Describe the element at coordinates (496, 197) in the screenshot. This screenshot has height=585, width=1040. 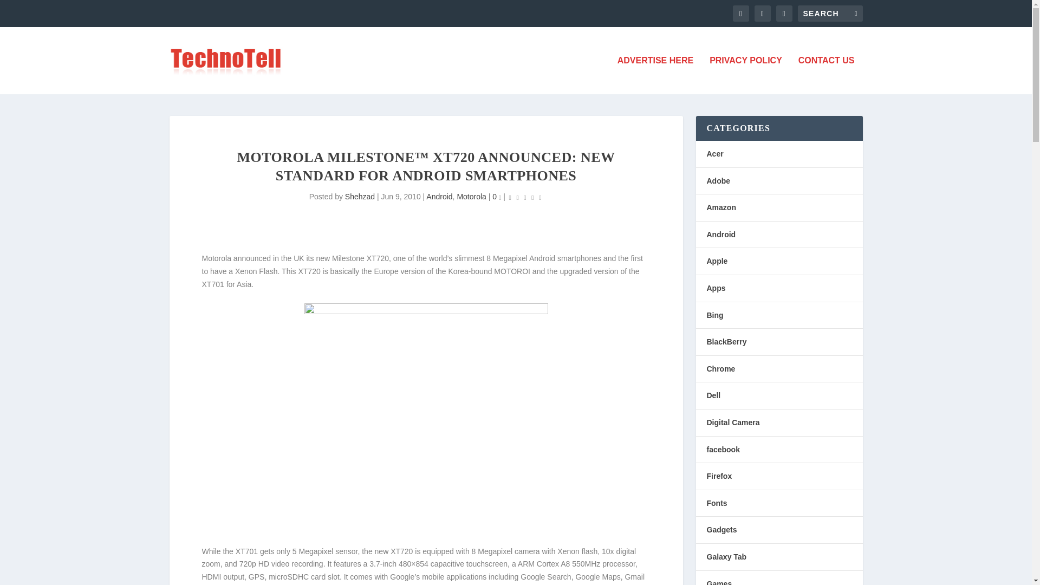
I see `0` at that location.